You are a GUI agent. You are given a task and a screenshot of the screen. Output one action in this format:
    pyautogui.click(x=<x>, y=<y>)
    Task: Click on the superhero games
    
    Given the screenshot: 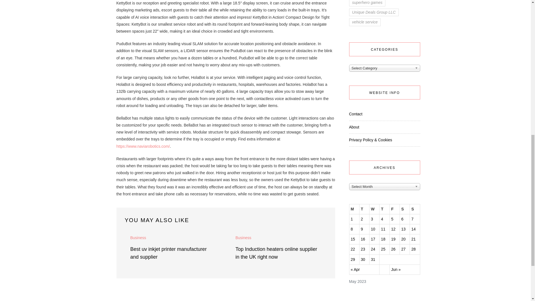 What is the action you would take?
    pyautogui.click(x=367, y=3)
    